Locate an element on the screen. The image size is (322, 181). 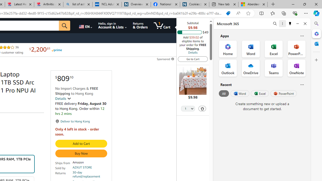
Teams Office App is located at coordinates (274, 68).